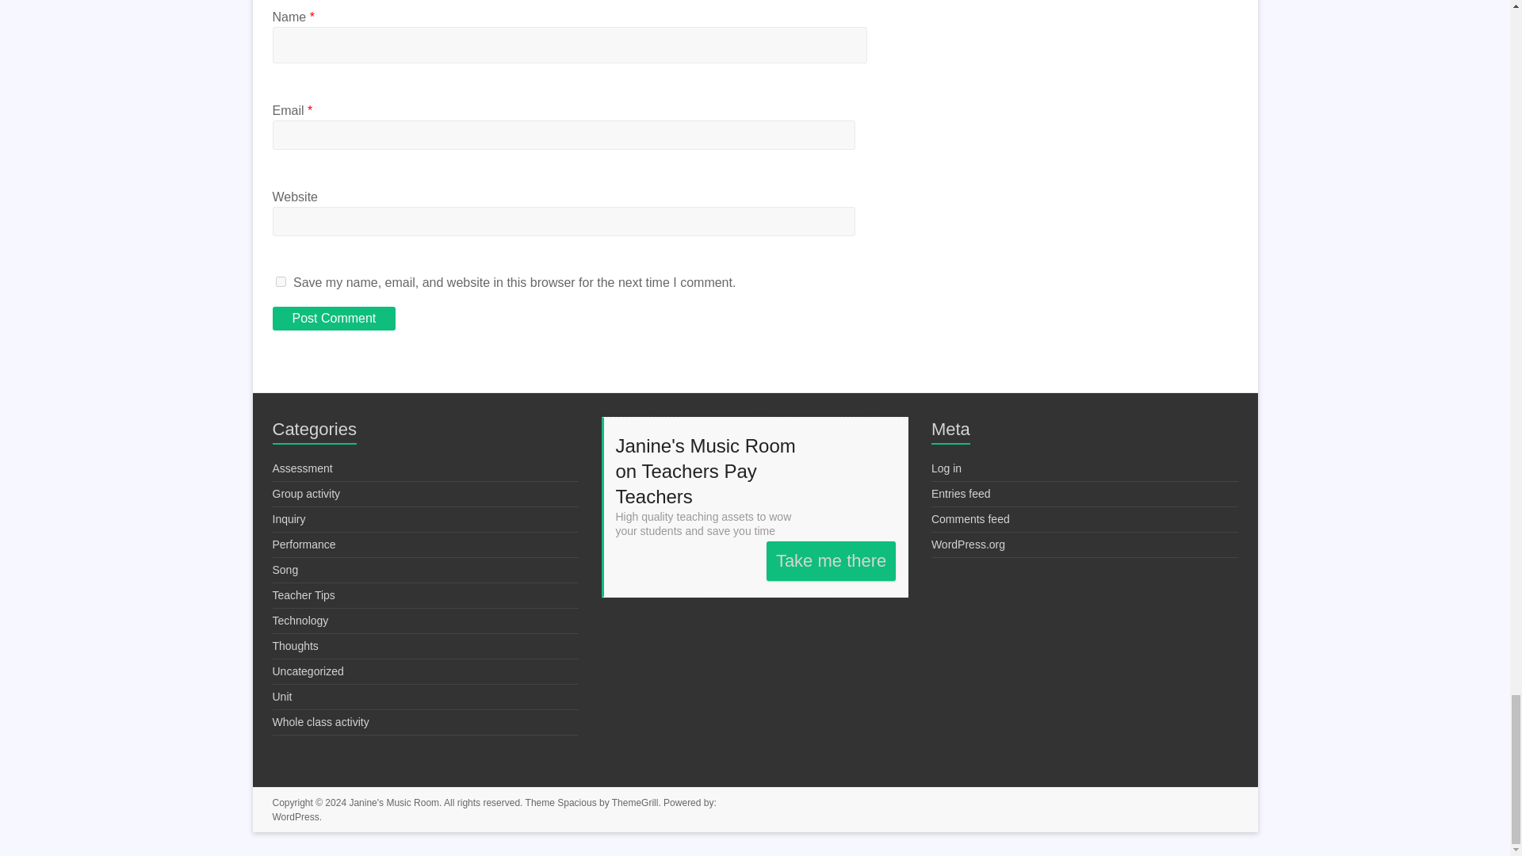 Image resolution: width=1522 pixels, height=856 pixels. I want to click on Song, so click(285, 569).